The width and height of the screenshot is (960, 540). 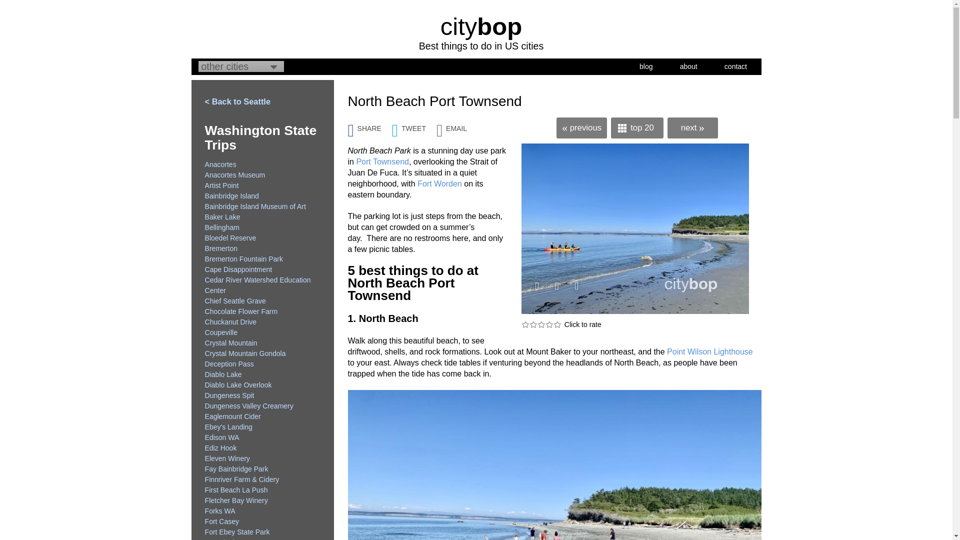 What do you see at coordinates (710, 351) in the screenshot?
I see `Point Wilson Lighthouse` at bounding box center [710, 351].